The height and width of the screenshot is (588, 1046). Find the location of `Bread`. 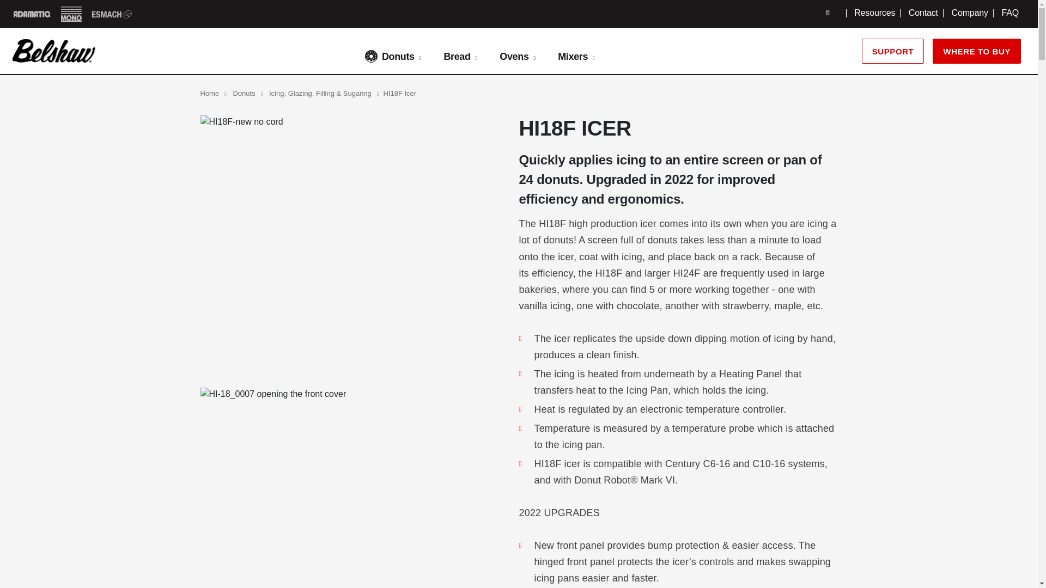

Bread is located at coordinates (454, 56).